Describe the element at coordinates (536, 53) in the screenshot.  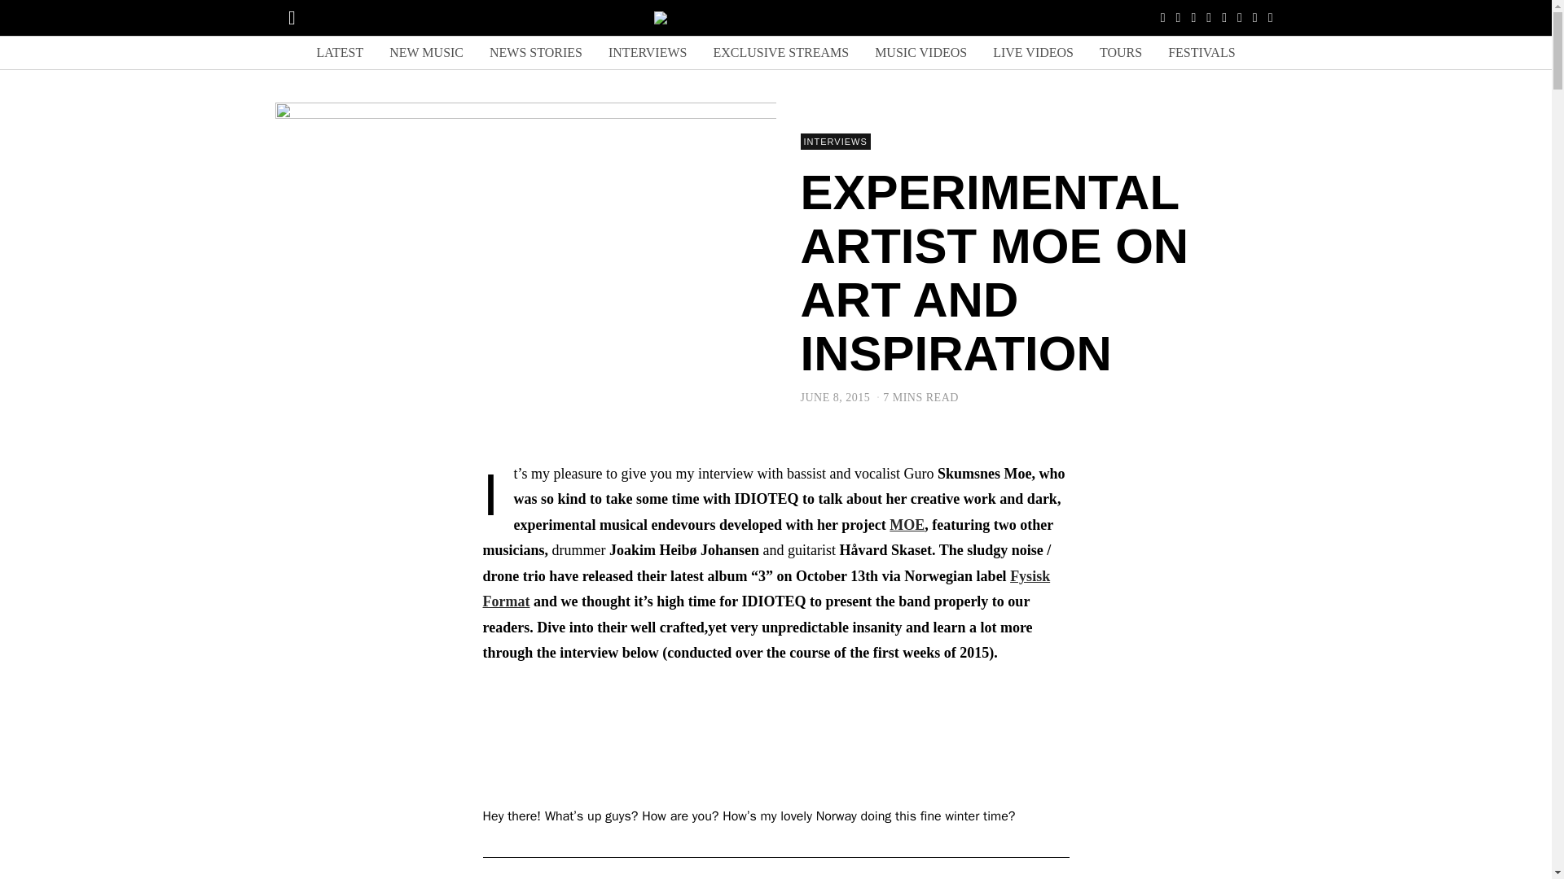
I see `NEWS STORIES` at that location.